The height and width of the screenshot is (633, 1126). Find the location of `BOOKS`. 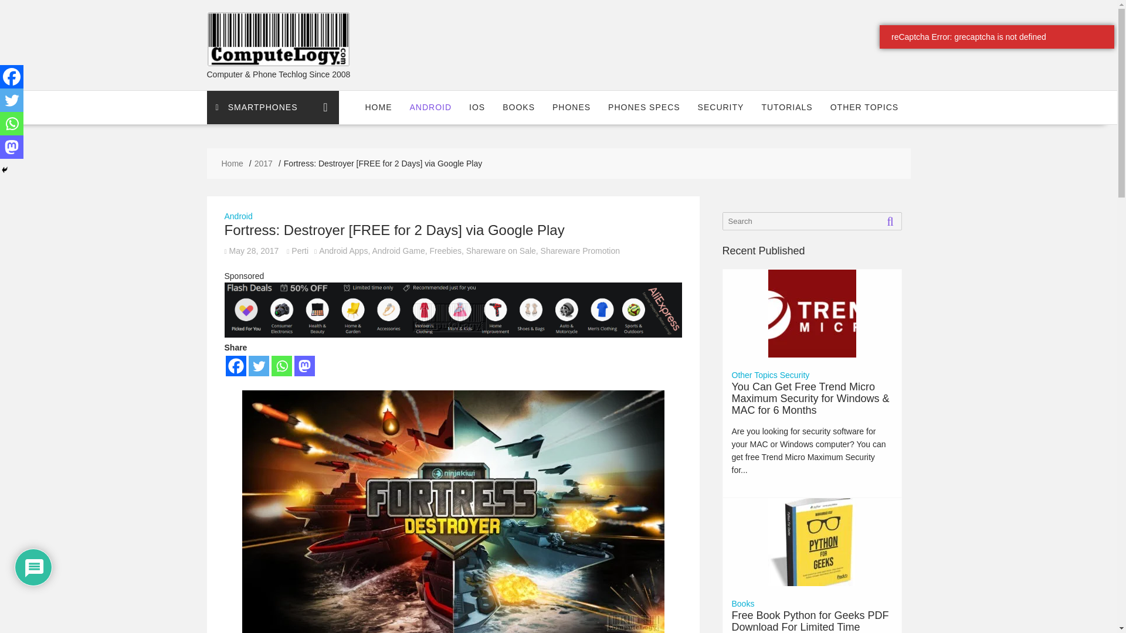

BOOKS is located at coordinates (518, 107).